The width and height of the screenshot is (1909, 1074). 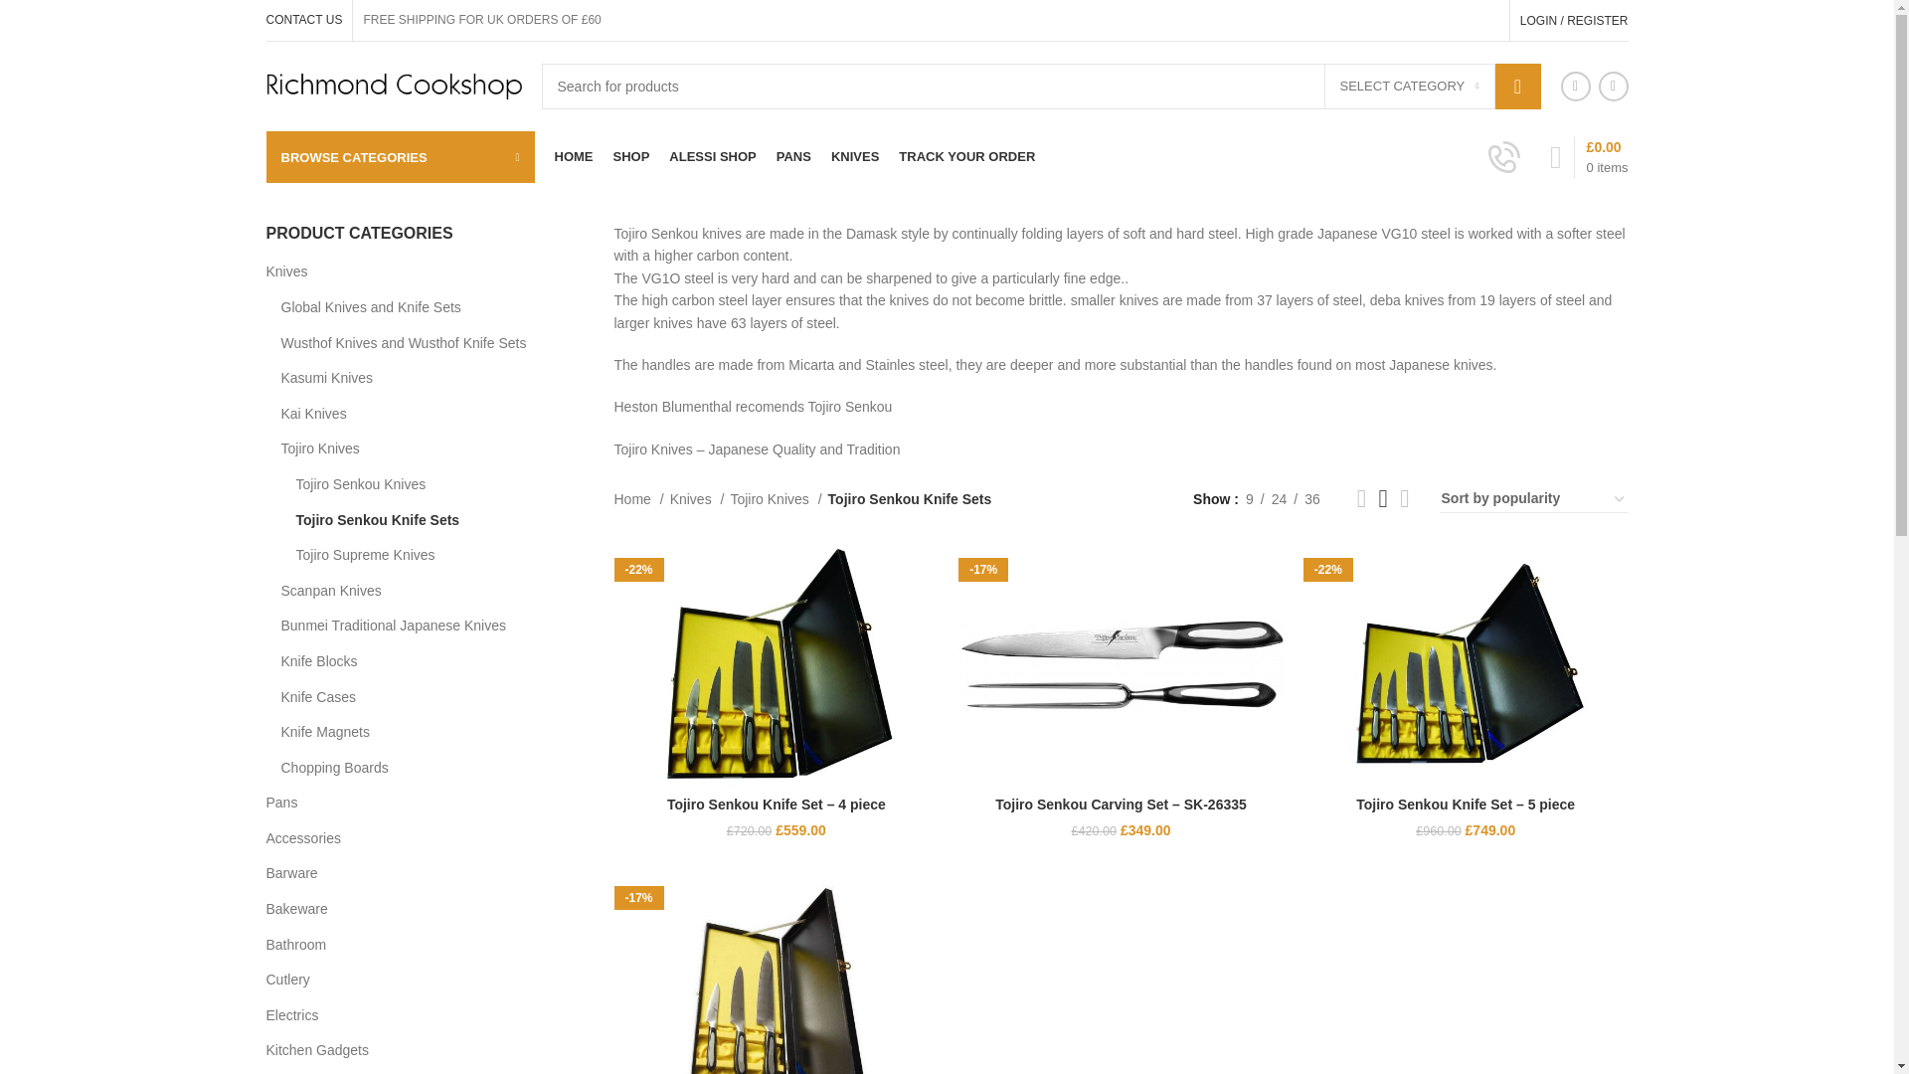 I want to click on SELECT CATEGORY, so click(x=1410, y=86).